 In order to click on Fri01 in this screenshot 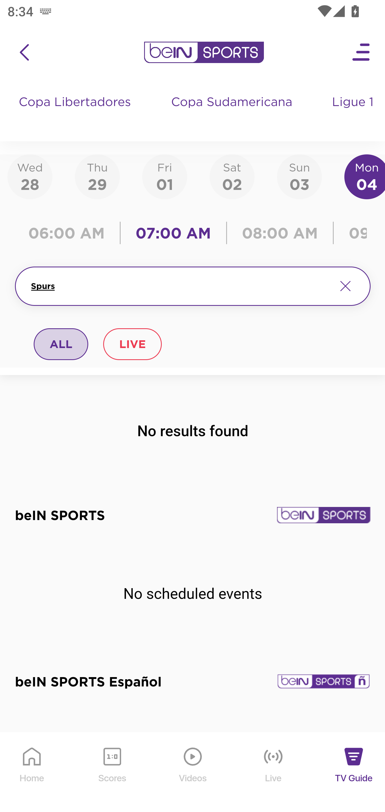, I will do `click(165, 176)`.